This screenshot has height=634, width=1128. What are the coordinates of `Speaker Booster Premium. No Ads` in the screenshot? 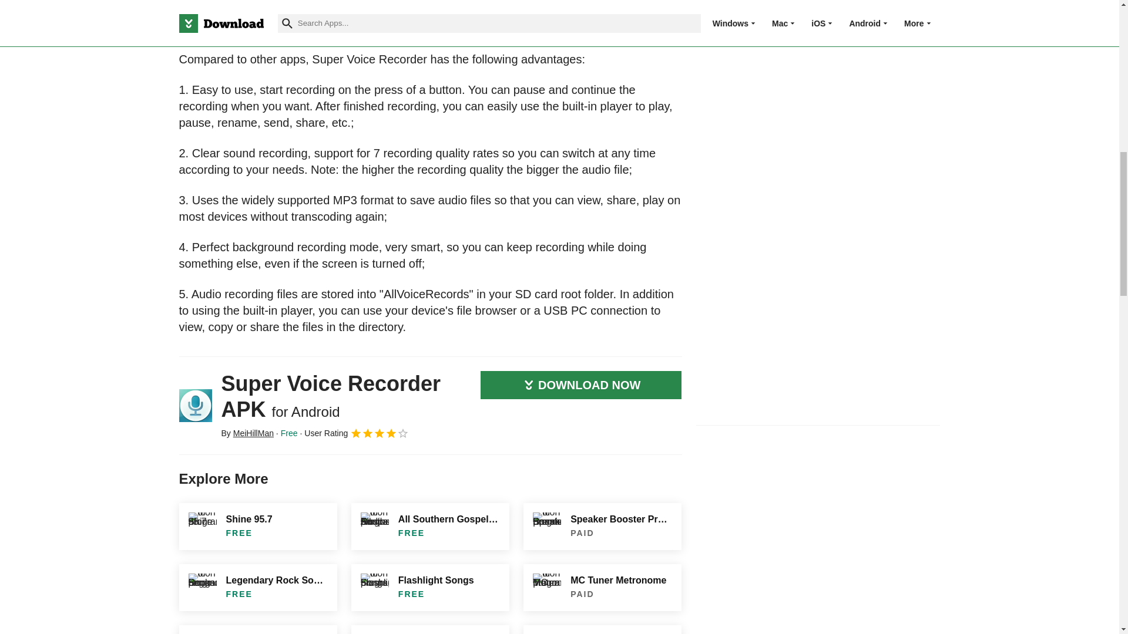 It's located at (602, 526).